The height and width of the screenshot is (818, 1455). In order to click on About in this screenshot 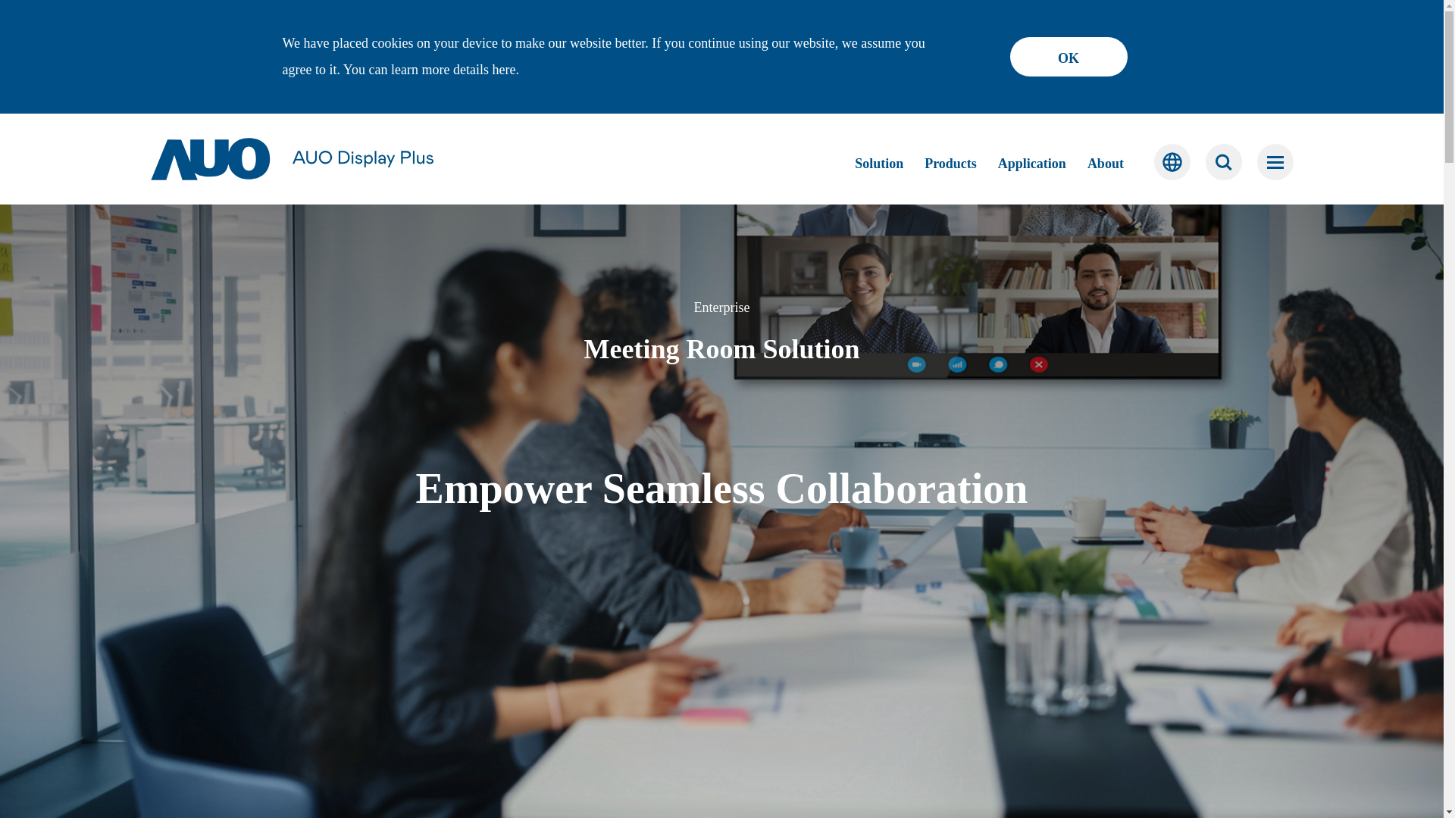, I will do `click(1105, 164)`.